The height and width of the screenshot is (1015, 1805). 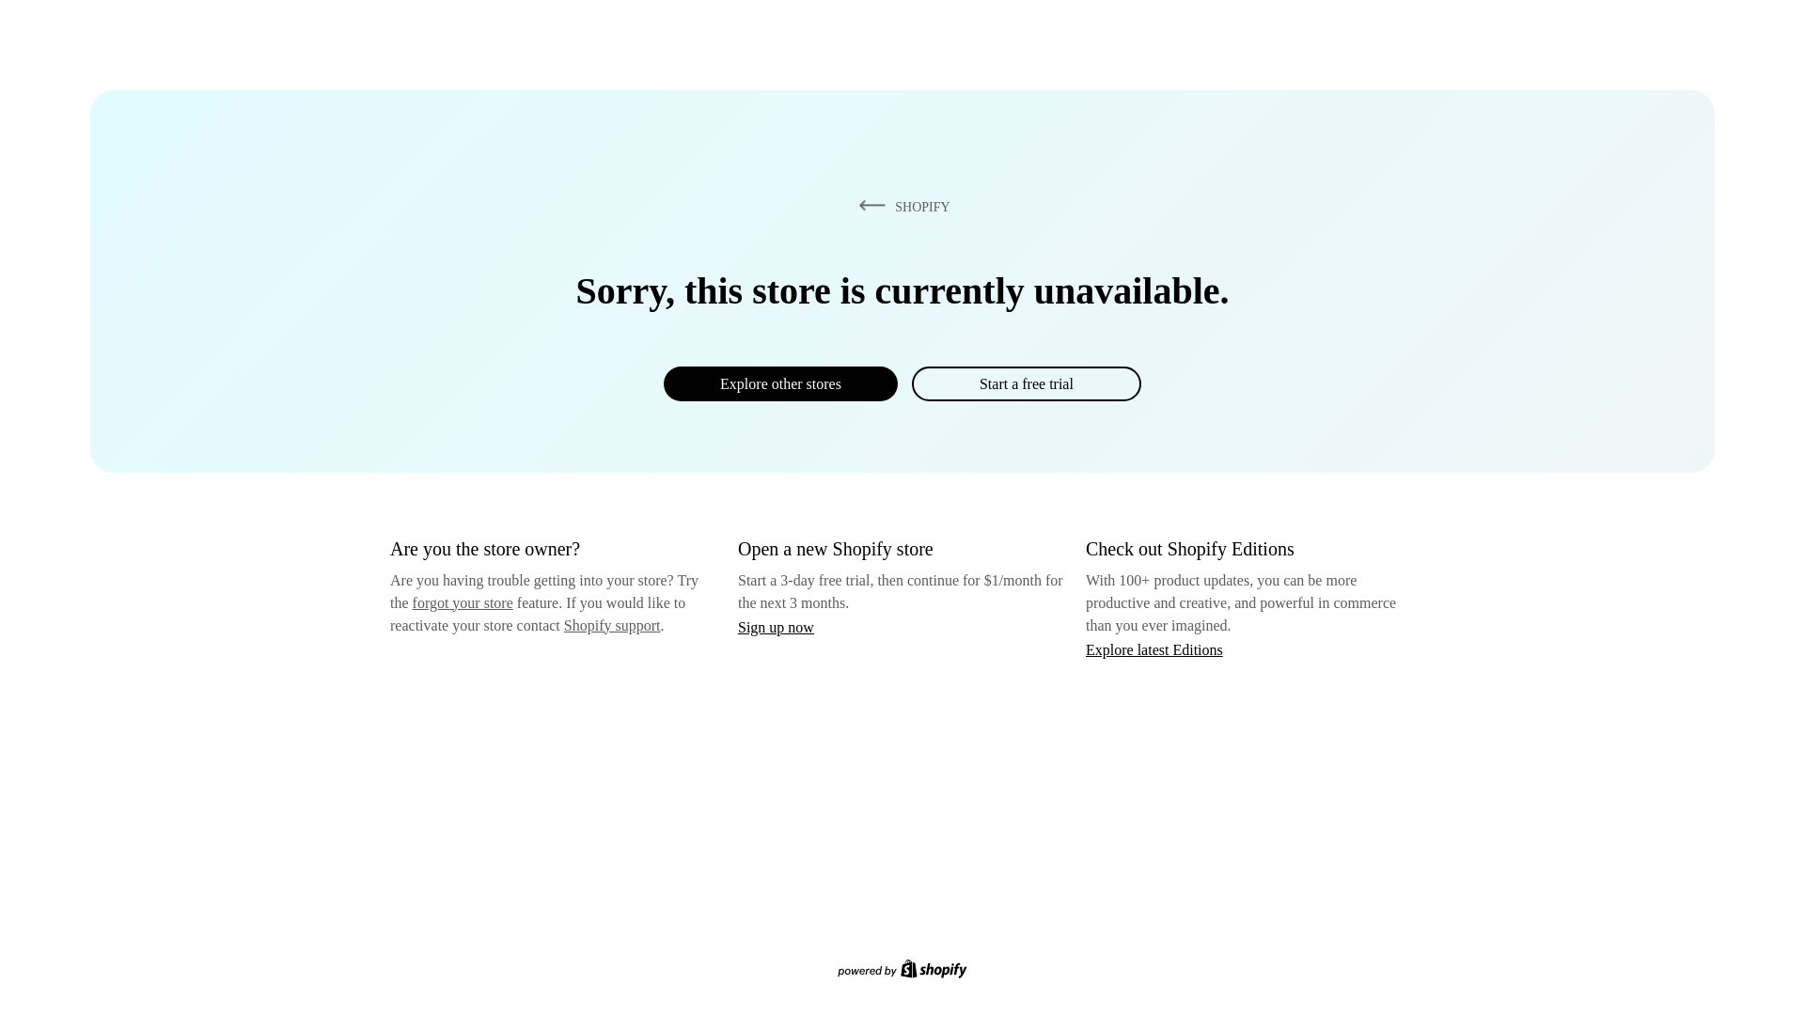 What do you see at coordinates (611, 624) in the screenshot?
I see `Shopify support` at bounding box center [611, 624].